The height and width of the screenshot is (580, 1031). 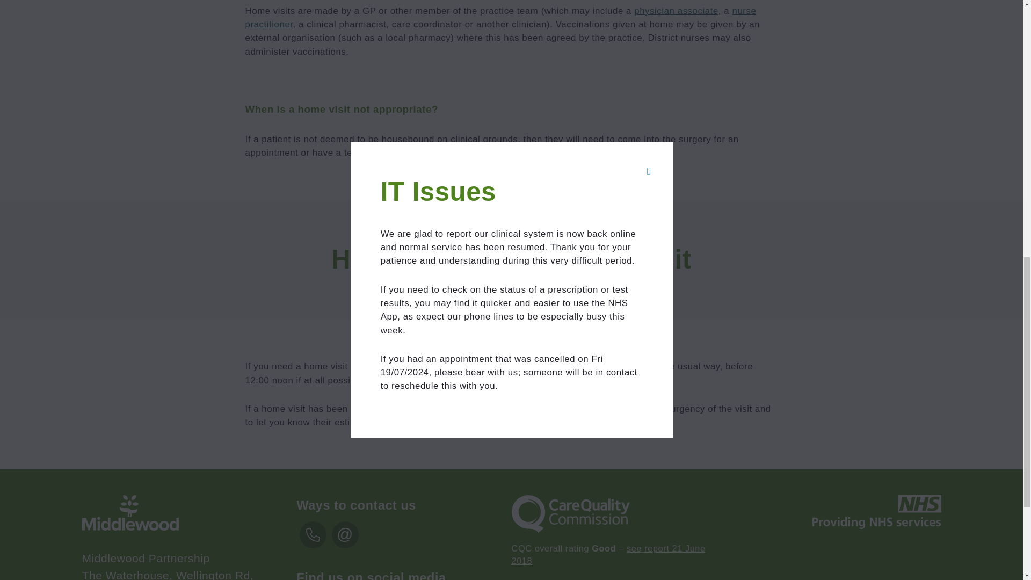 I want to click on call the surgery, so click(x=615, y=366).